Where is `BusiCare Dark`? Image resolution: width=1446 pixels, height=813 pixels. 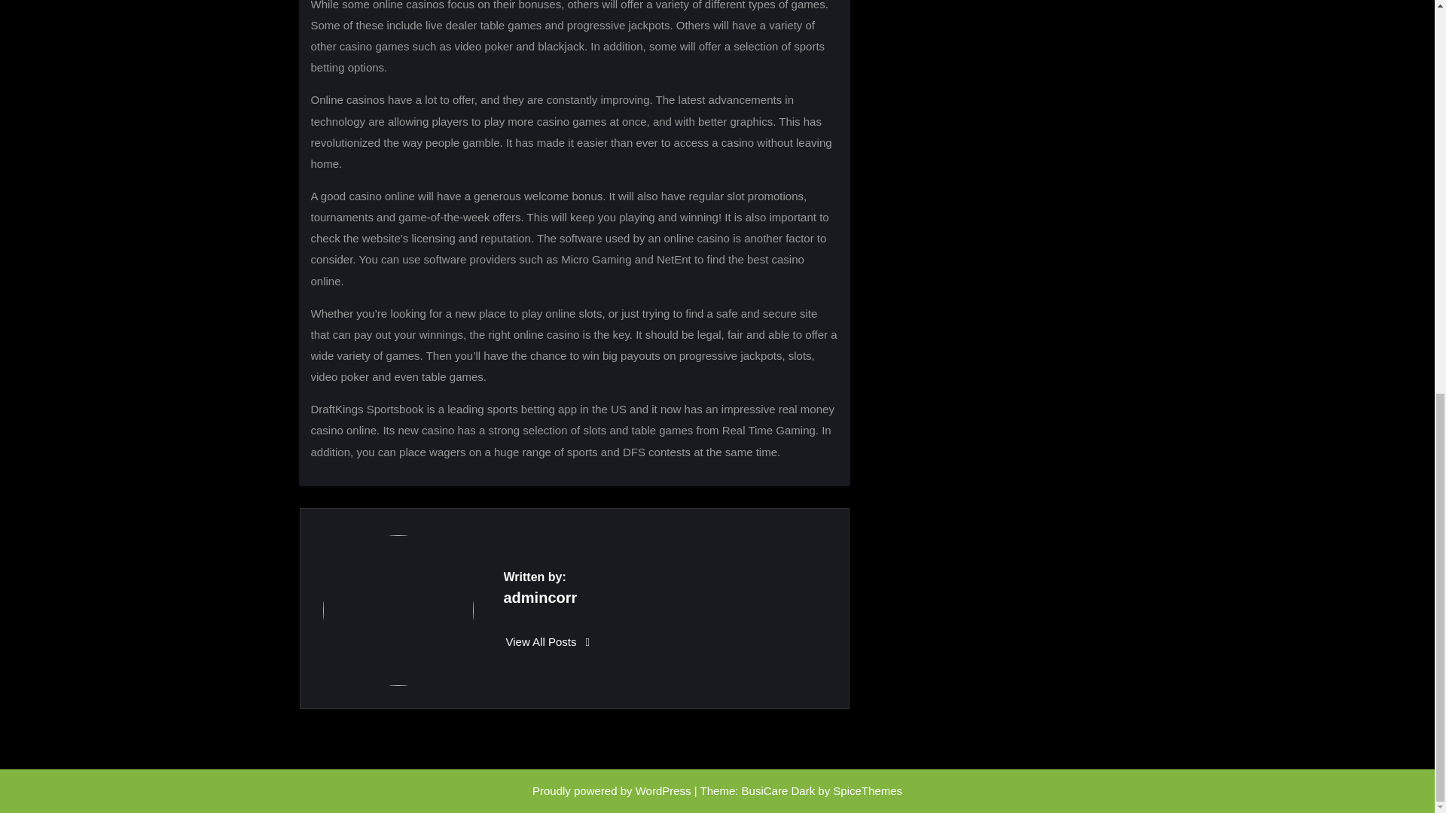 BusiCare Dark is located at coordinates (778, 790).